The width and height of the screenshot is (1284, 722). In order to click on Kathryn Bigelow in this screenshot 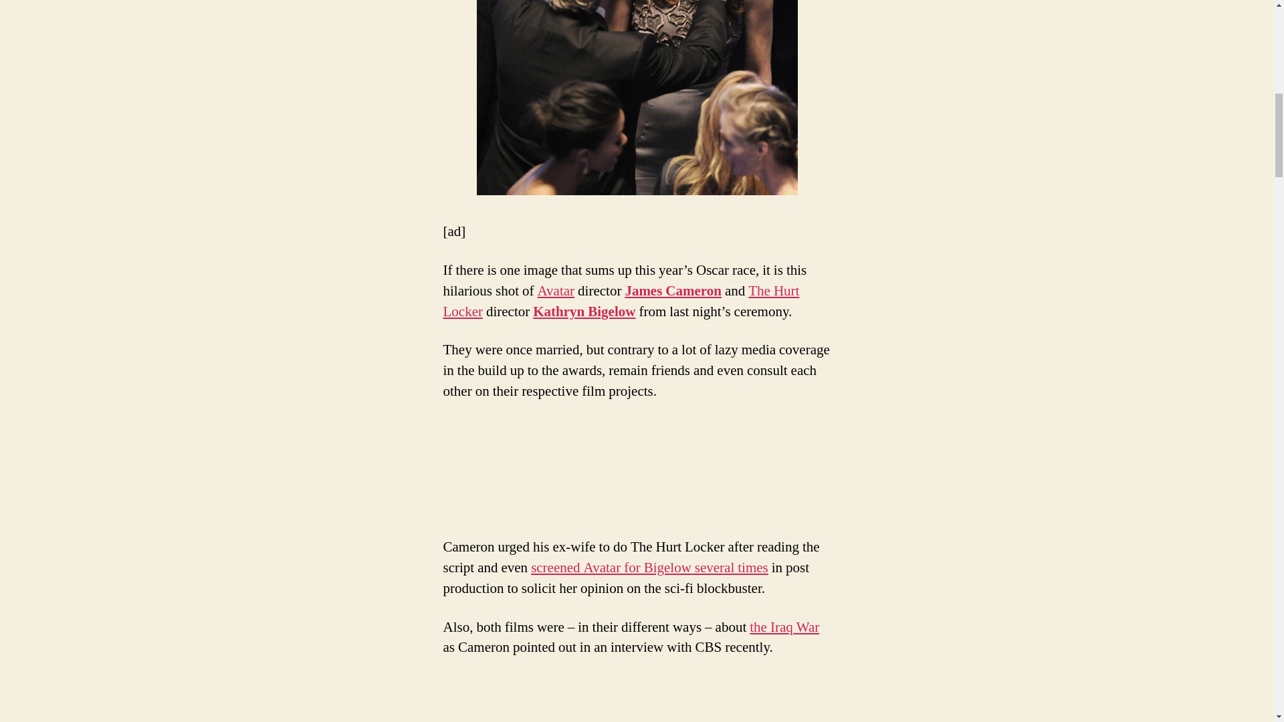, I will do `click(584, 312)`.